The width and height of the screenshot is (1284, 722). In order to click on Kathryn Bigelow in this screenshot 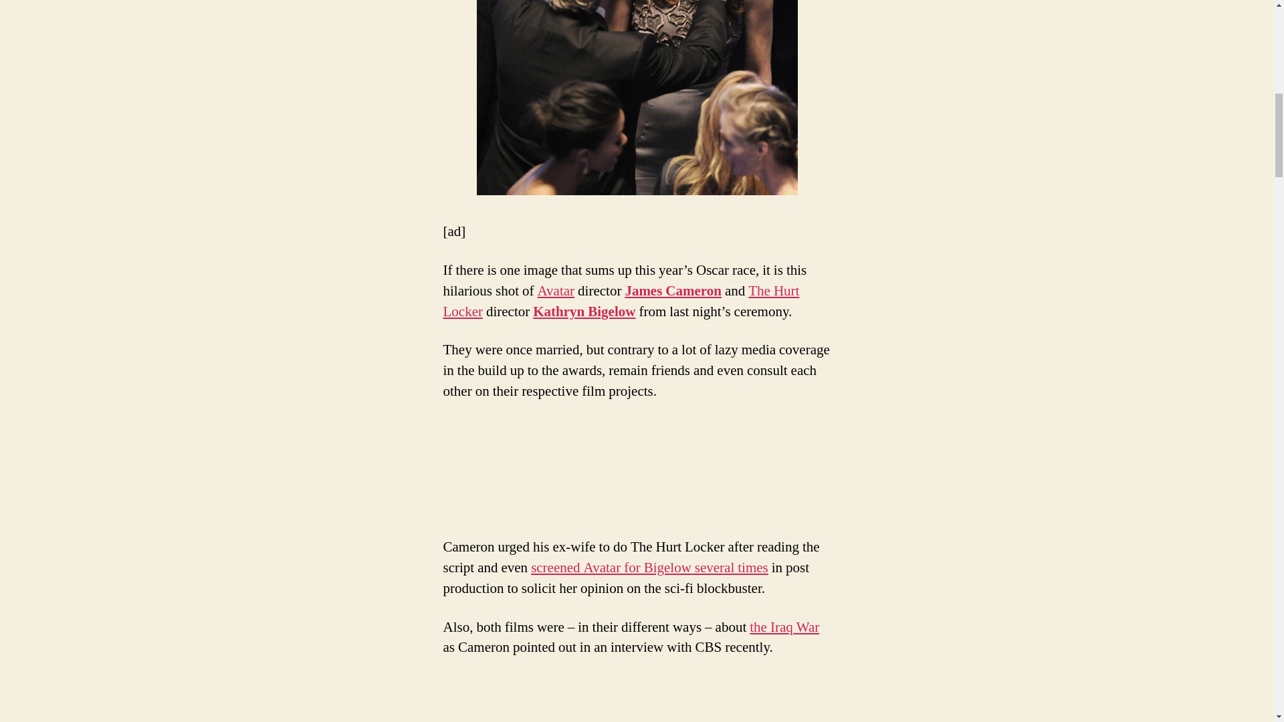, I will do `click(584, 312)`.